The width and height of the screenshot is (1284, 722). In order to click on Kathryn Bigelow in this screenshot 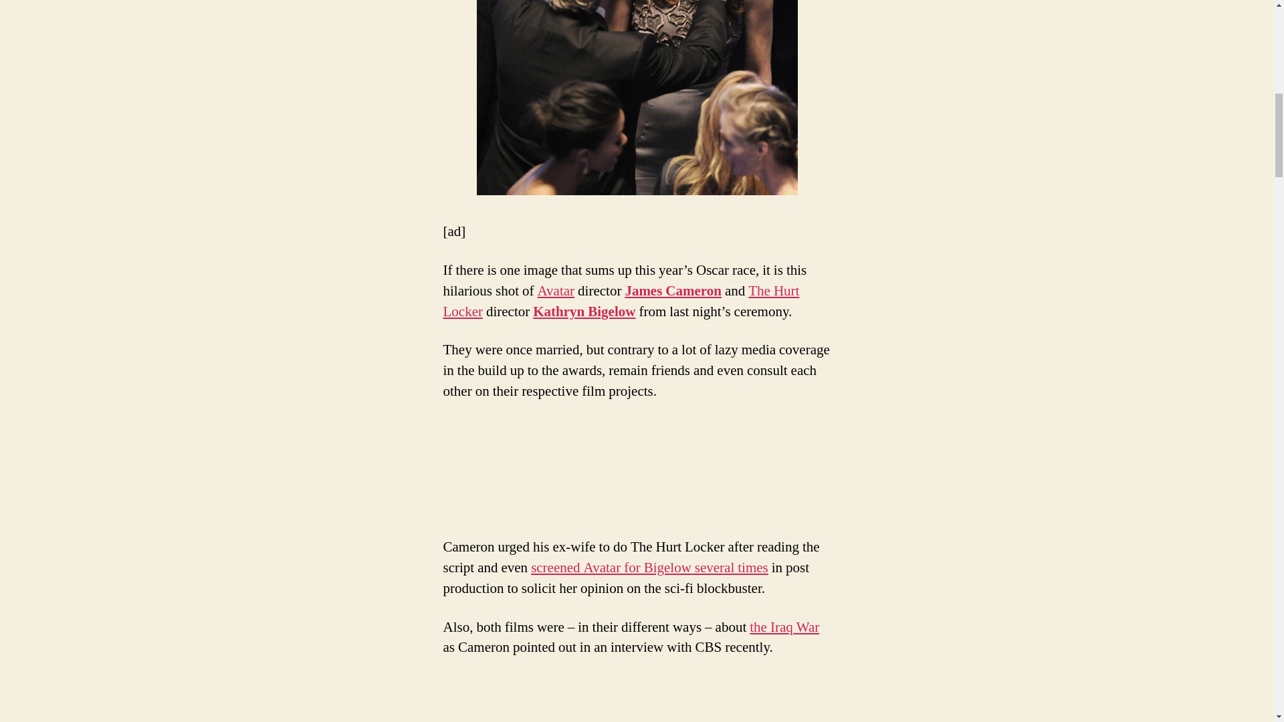, I will do `click(584, 312)`.